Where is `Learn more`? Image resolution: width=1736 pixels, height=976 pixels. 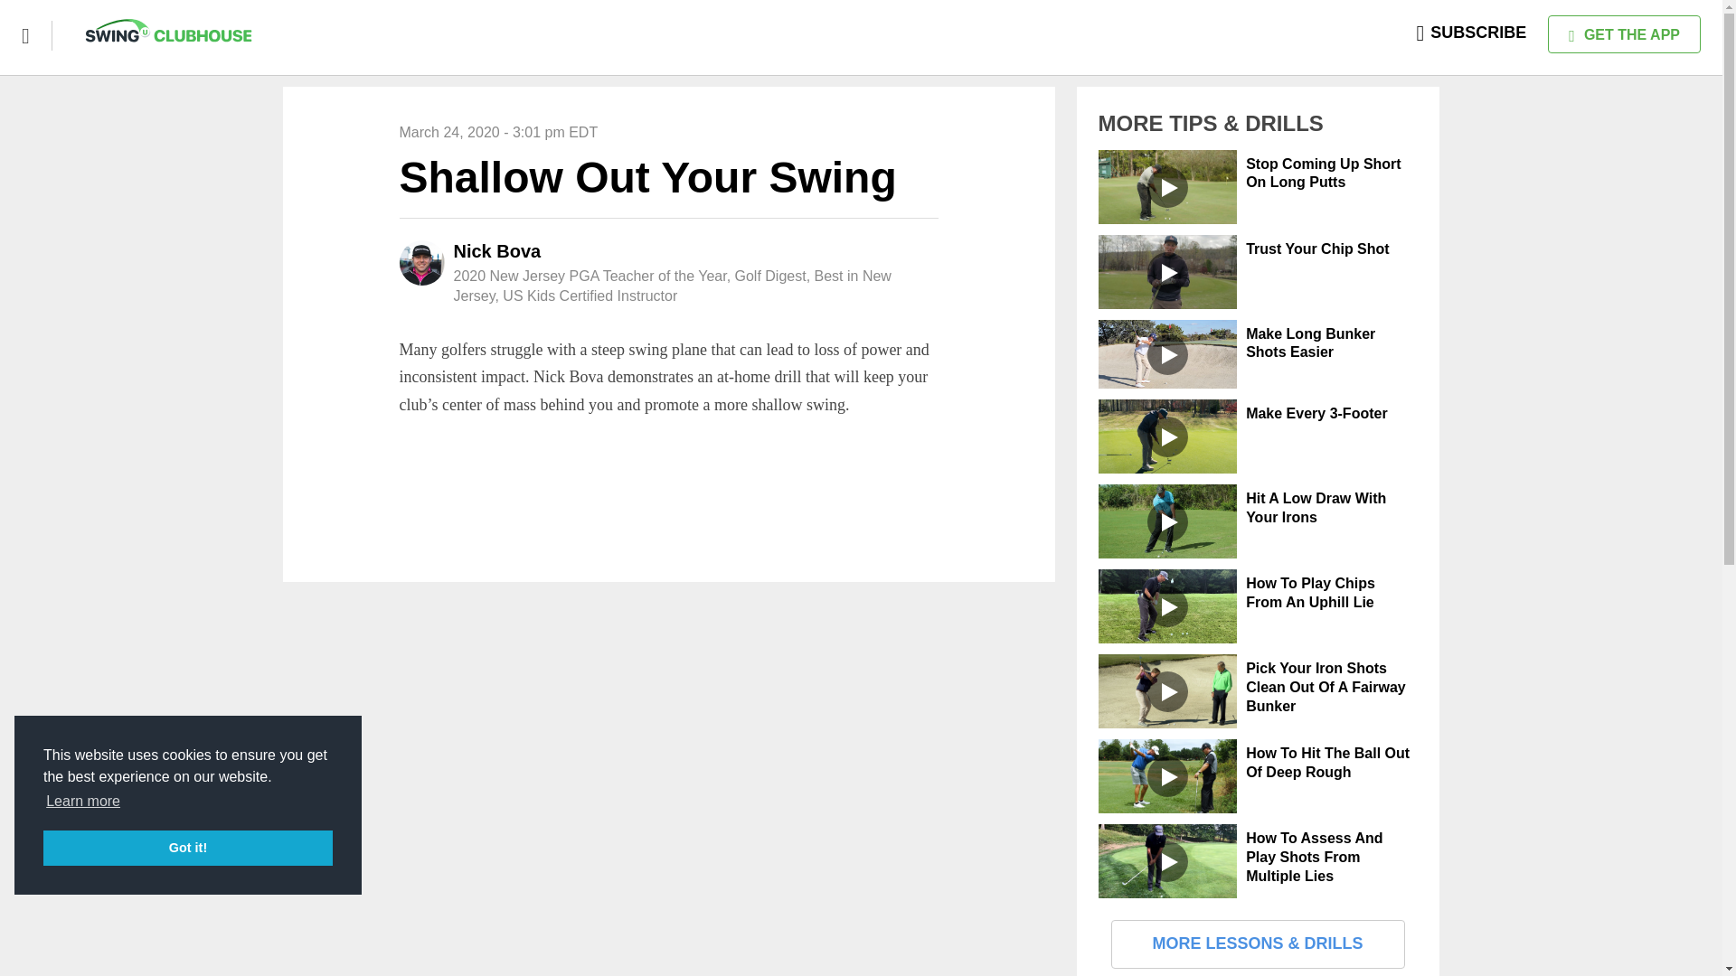
Learn more is located at coordinates (83, 801).